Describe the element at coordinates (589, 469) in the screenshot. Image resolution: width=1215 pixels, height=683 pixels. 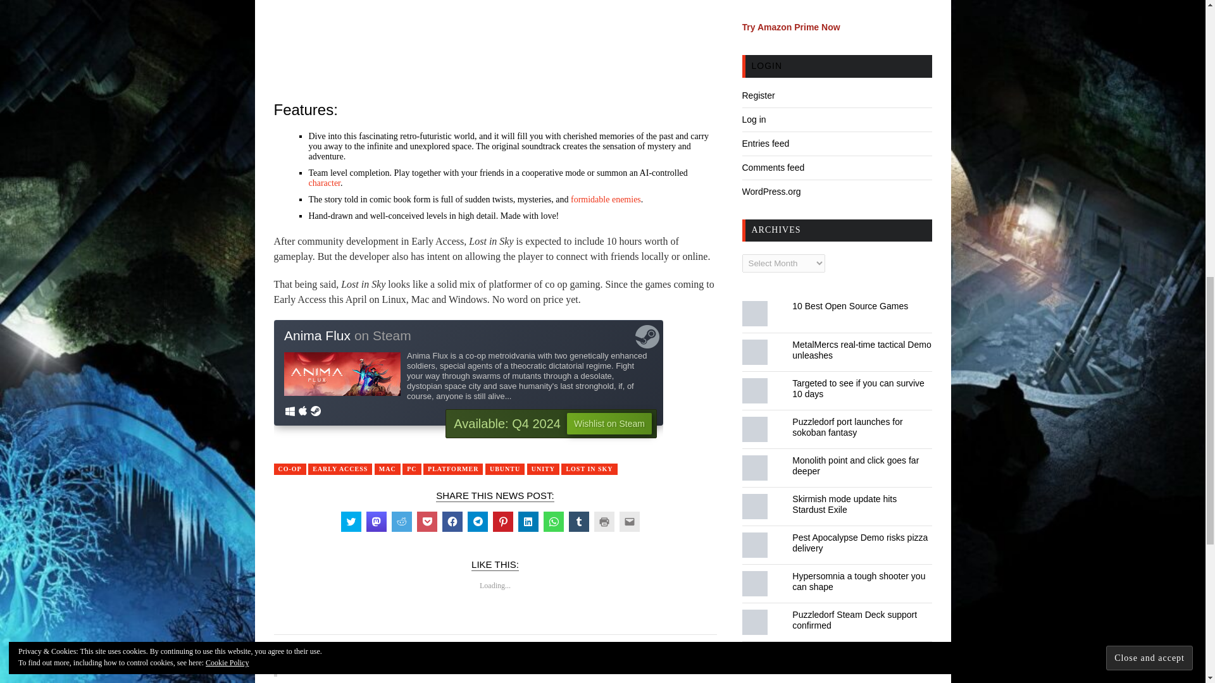
I see `LOST IN SKY` at that location.